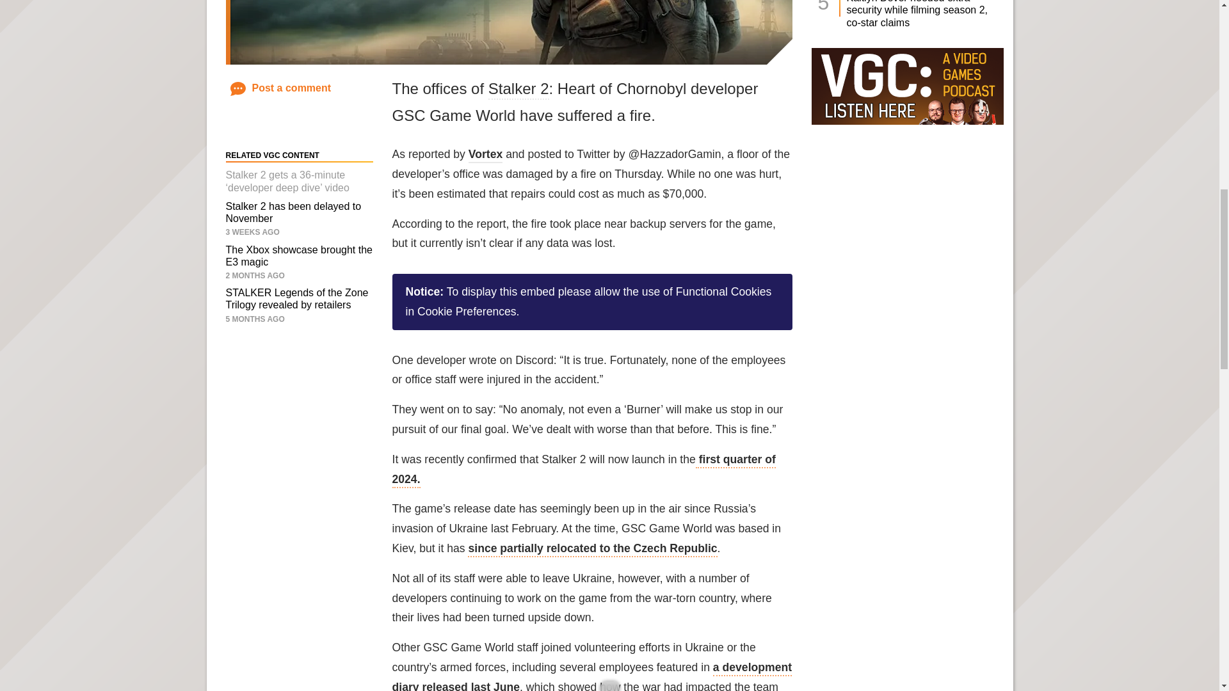 The height and width of the screenshot is (691, 1229). I want to click on since partially relocated to the Czech Republic, so click(592, 549).